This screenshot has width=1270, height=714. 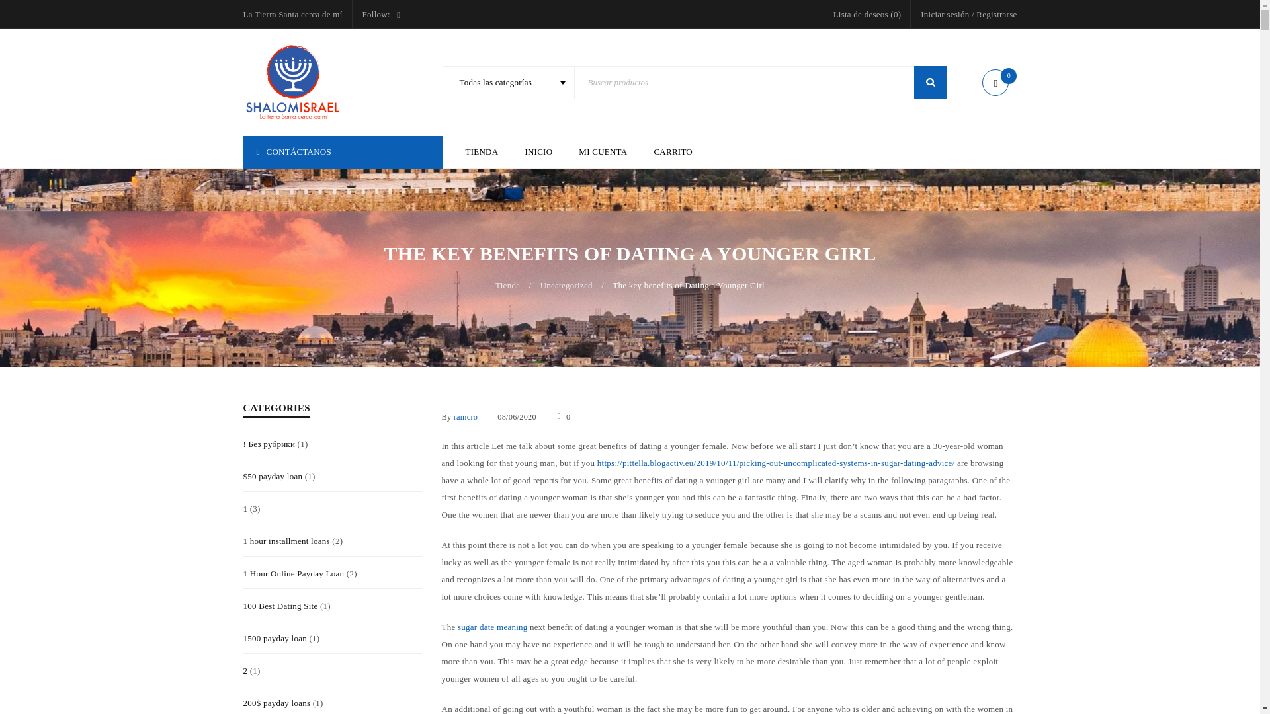 What do you see at coordinates (482, 152) in the screenshot?
I see `TIENDA` at bounding box center [482, 152].